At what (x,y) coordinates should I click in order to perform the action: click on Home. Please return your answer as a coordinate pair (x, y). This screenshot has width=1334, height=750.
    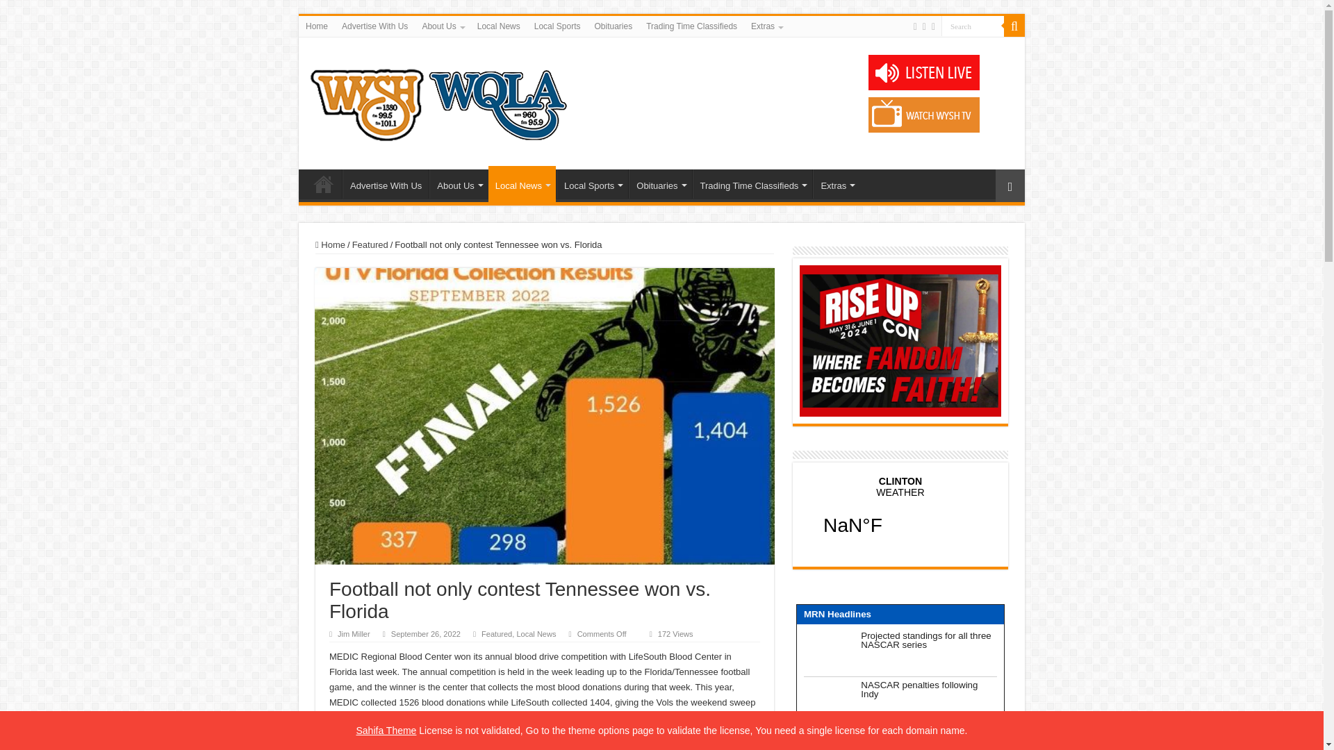
    Looking at the image, I should click on (317, 26).